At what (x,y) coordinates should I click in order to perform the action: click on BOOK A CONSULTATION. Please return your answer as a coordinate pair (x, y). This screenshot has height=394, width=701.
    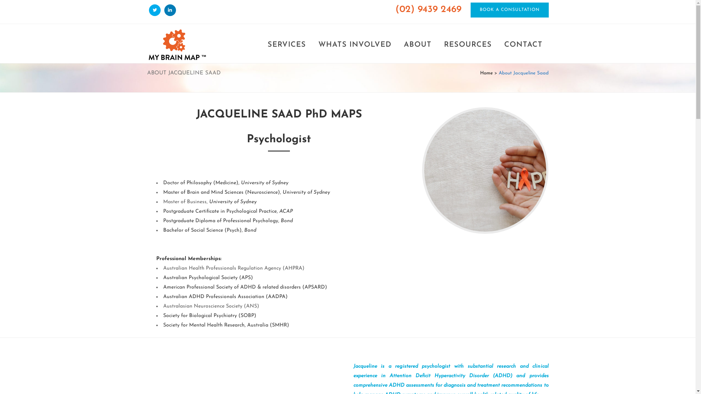
    Looking at the image, I should click on (509, 10).